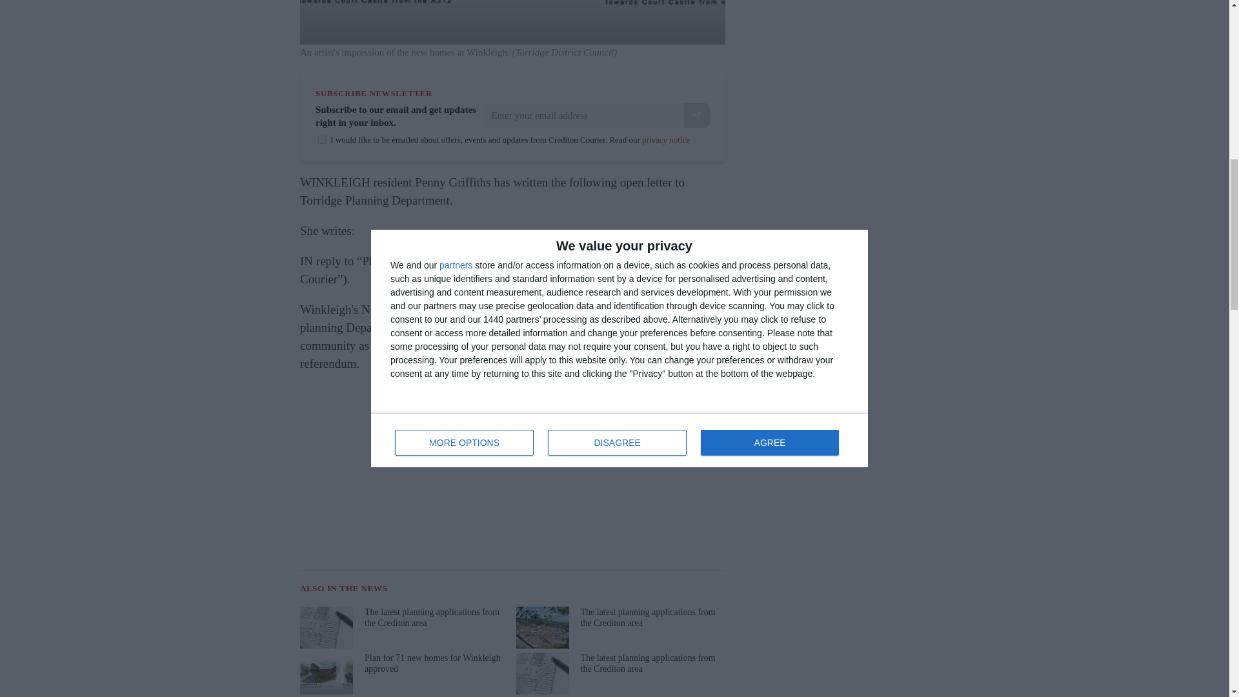  Describe the element at coordinates (403, 672) in the screenshot. I see `Plan for 71 new homes for Winkleigh approved` at that location.